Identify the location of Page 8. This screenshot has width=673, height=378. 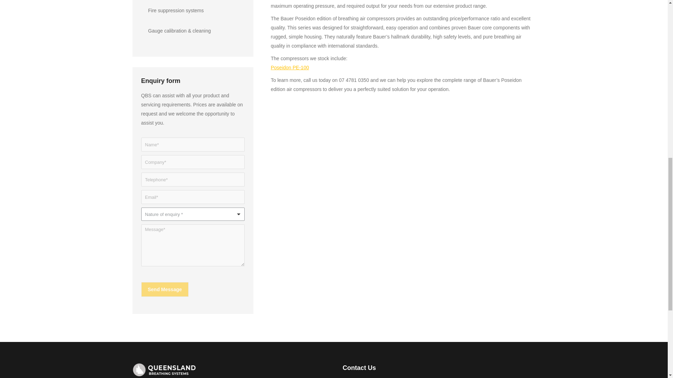
(402, 47).